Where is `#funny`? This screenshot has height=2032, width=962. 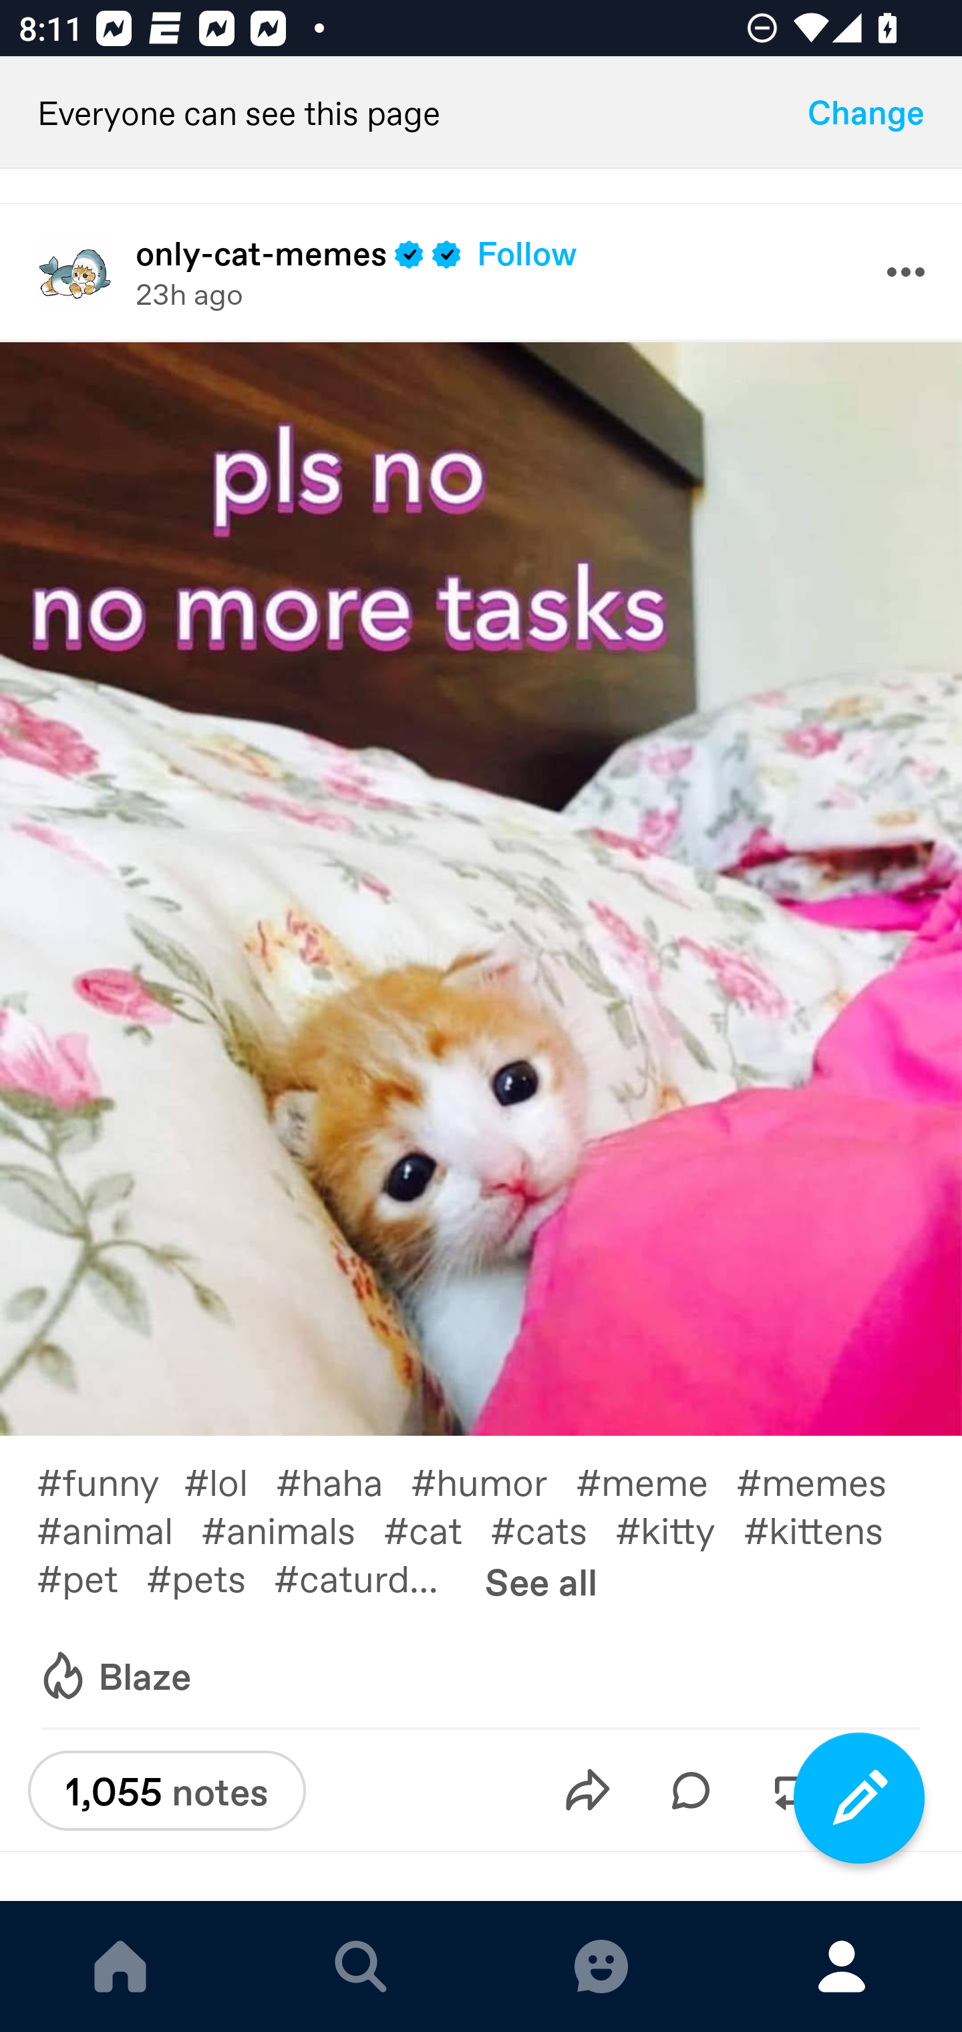
#funny is located at coordinates (110, 1481).